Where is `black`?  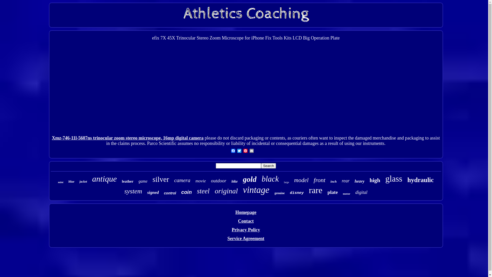 black is located at coordinates (270, 179).